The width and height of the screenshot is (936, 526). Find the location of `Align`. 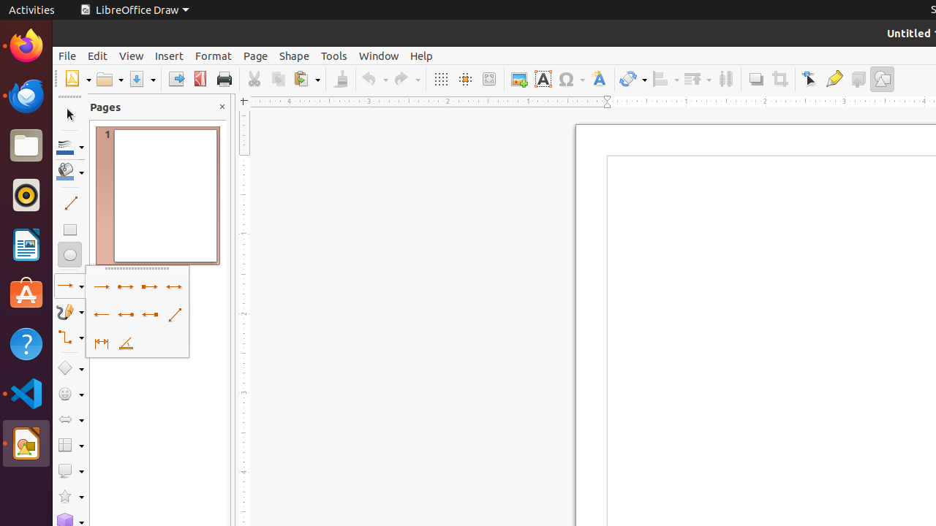

Align is located at coordinates (665, 79).